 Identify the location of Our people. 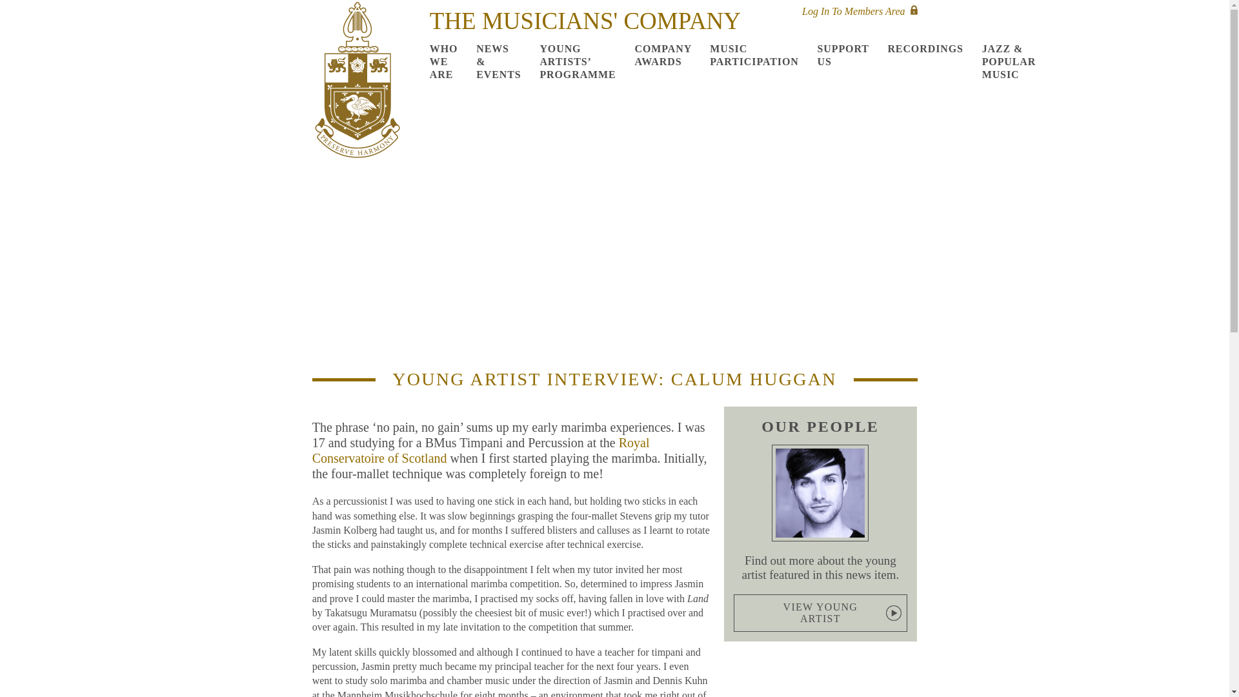
(820, 493).